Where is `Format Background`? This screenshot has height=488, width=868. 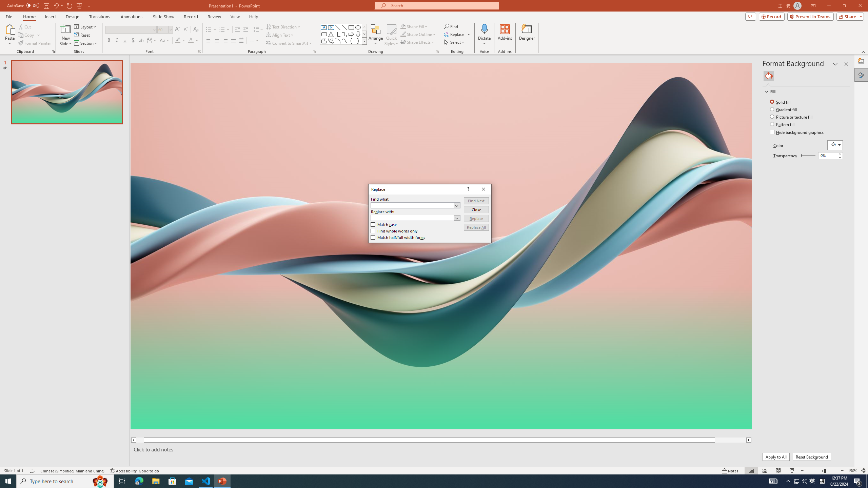 Format Background is located at coordinates (861, 75).